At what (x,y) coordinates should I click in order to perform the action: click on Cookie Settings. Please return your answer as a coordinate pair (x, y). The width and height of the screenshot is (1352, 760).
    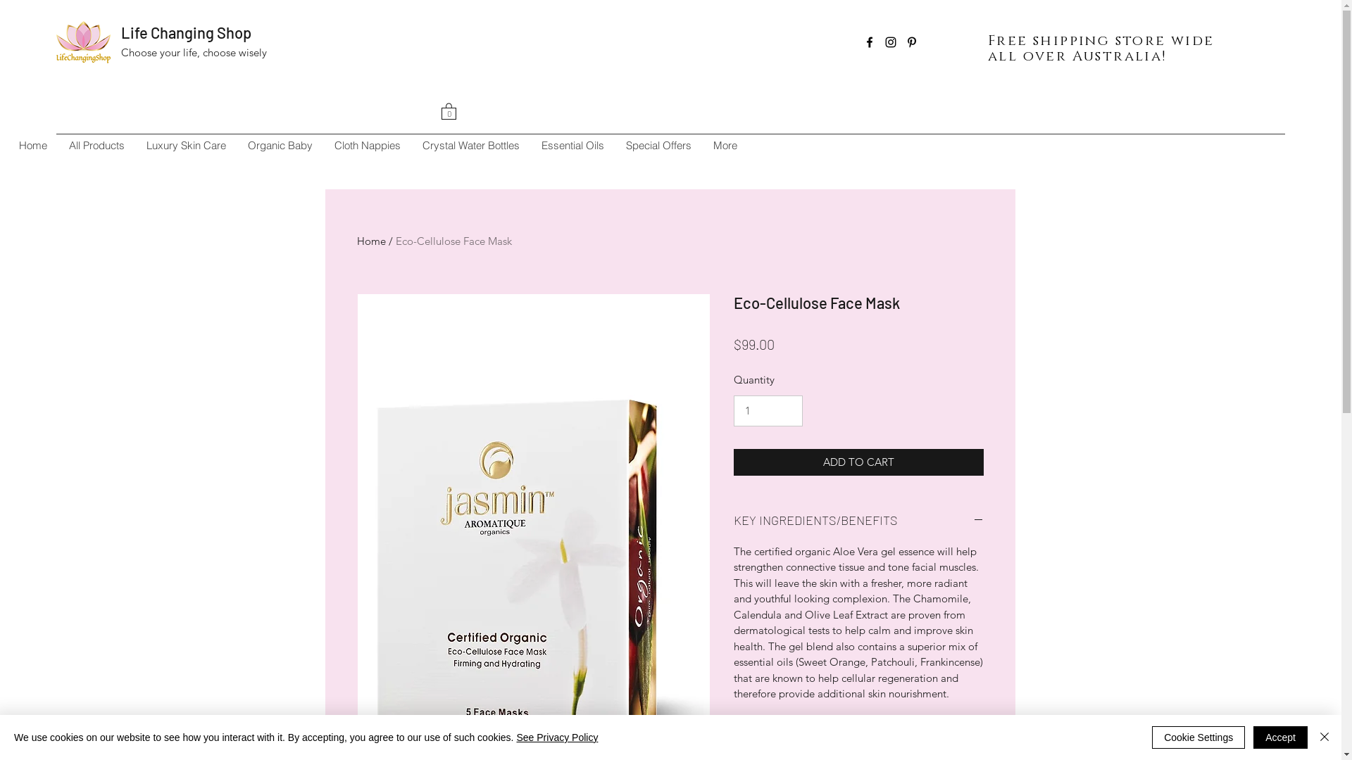
    Looking at the image, I should click on (1198, 737).